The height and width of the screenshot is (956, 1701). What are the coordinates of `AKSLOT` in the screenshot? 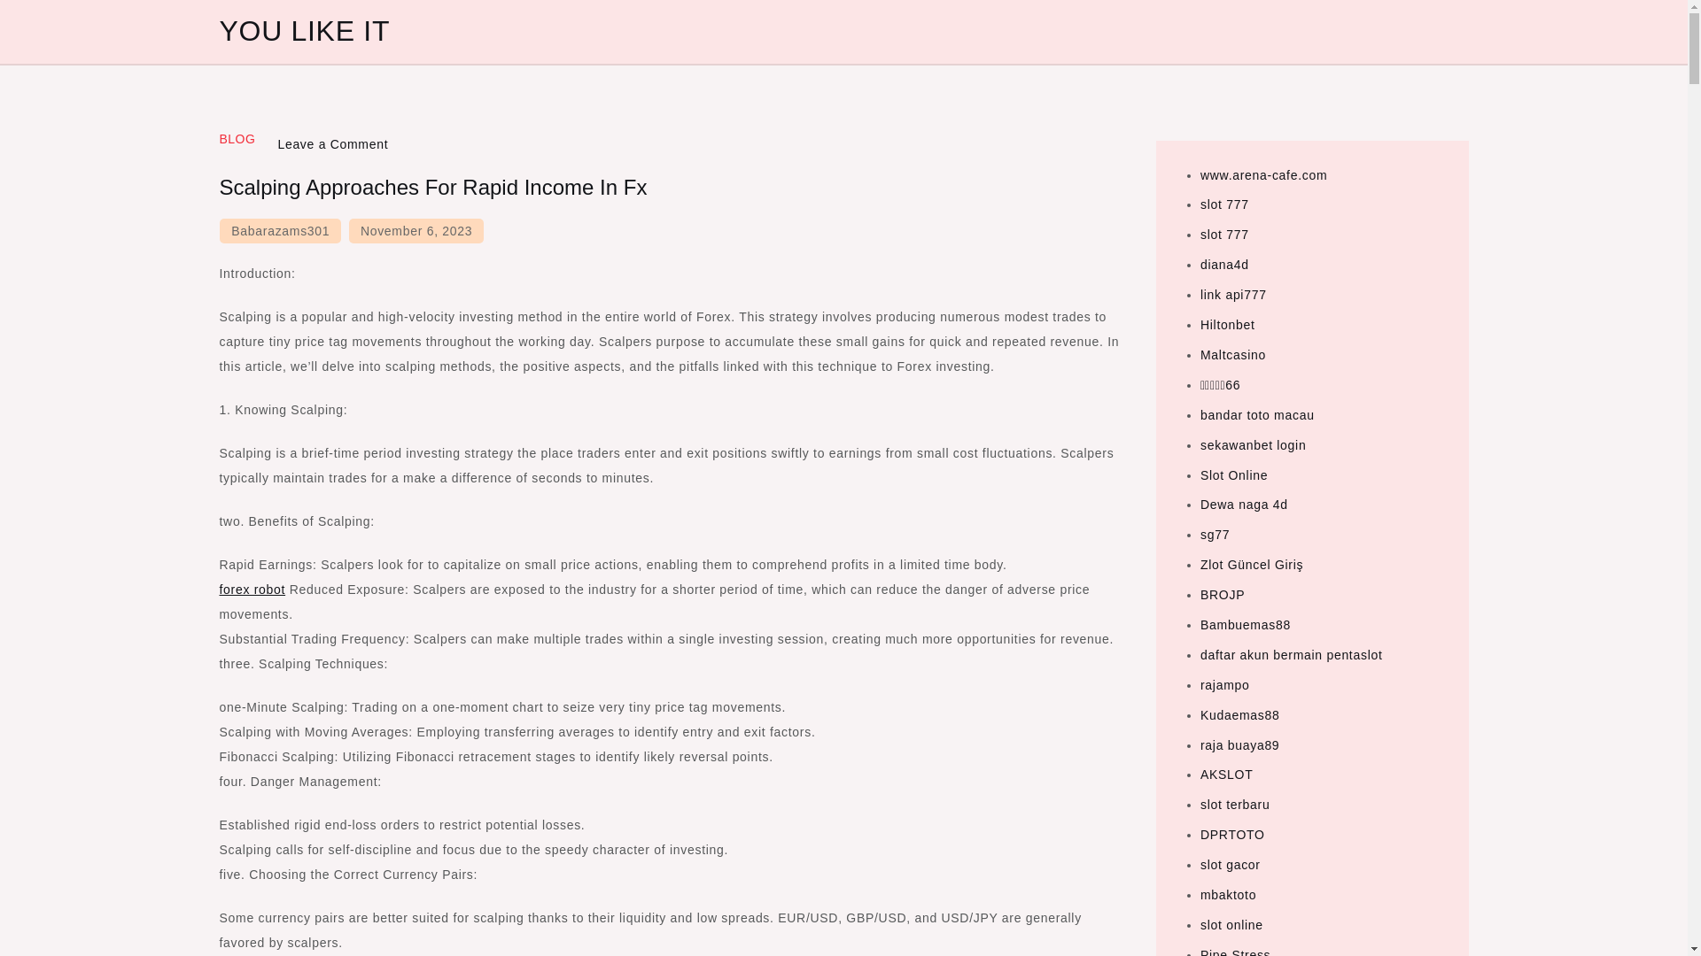 It's located at (1226, 775).